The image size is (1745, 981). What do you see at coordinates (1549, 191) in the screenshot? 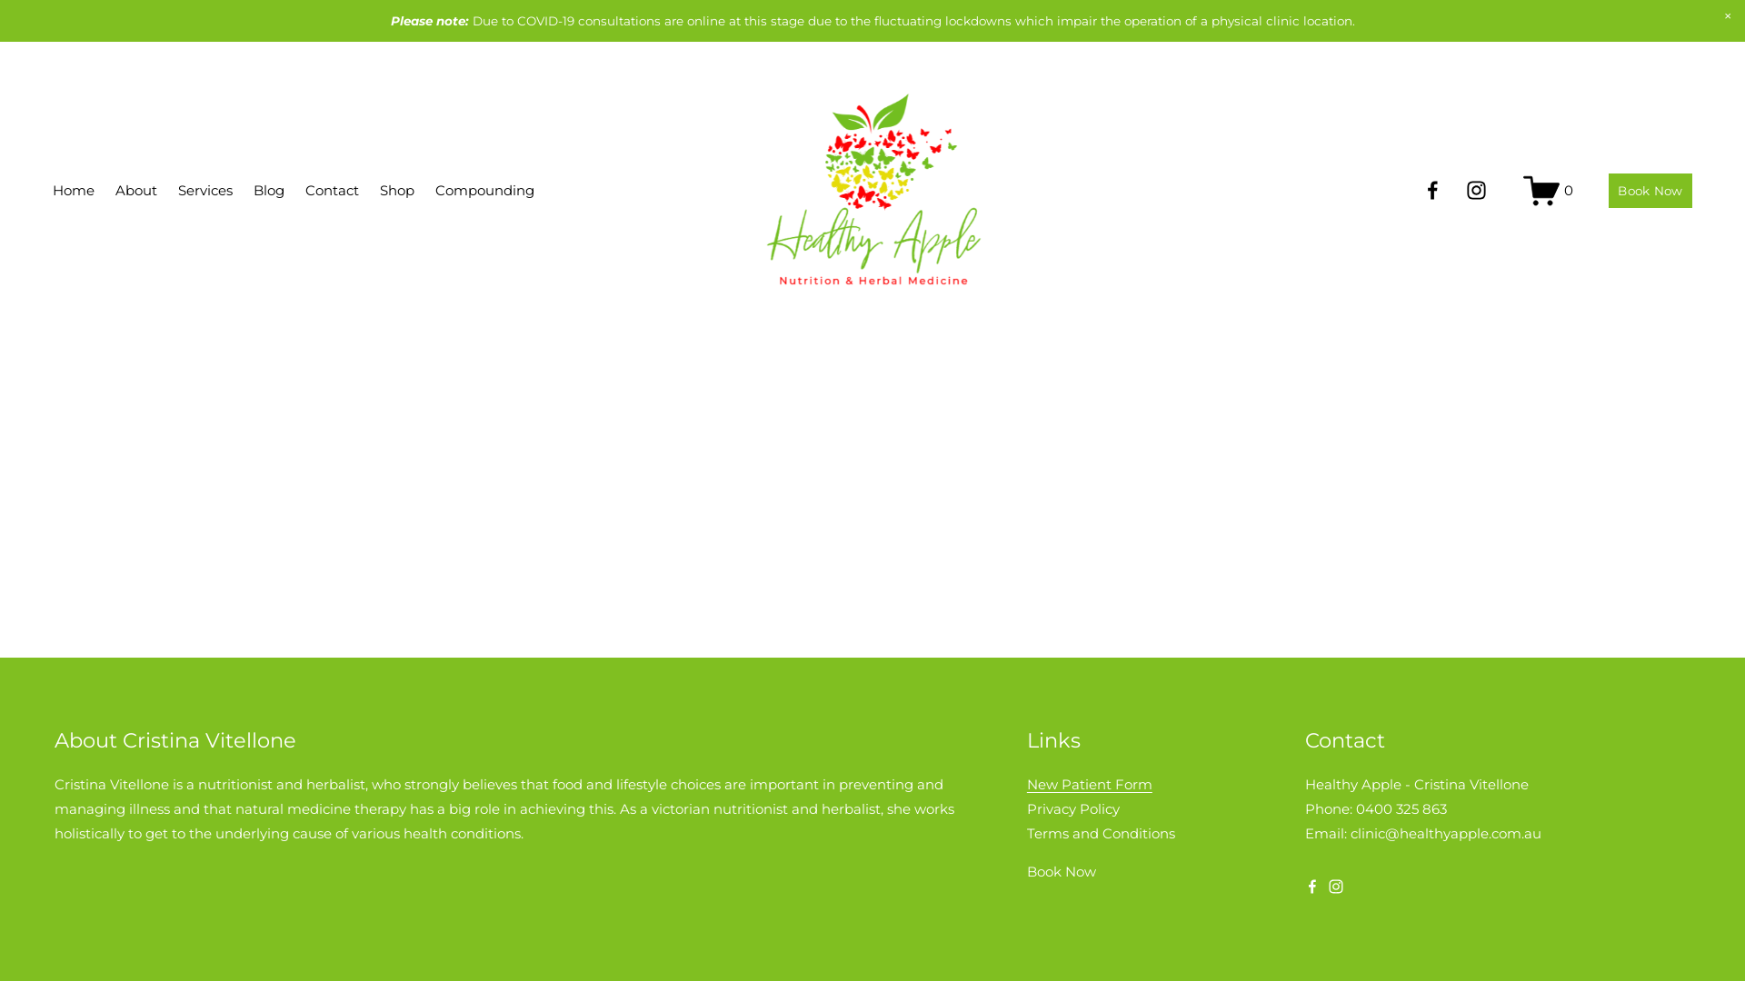
I see `0` at bounding box center [1549, 191].